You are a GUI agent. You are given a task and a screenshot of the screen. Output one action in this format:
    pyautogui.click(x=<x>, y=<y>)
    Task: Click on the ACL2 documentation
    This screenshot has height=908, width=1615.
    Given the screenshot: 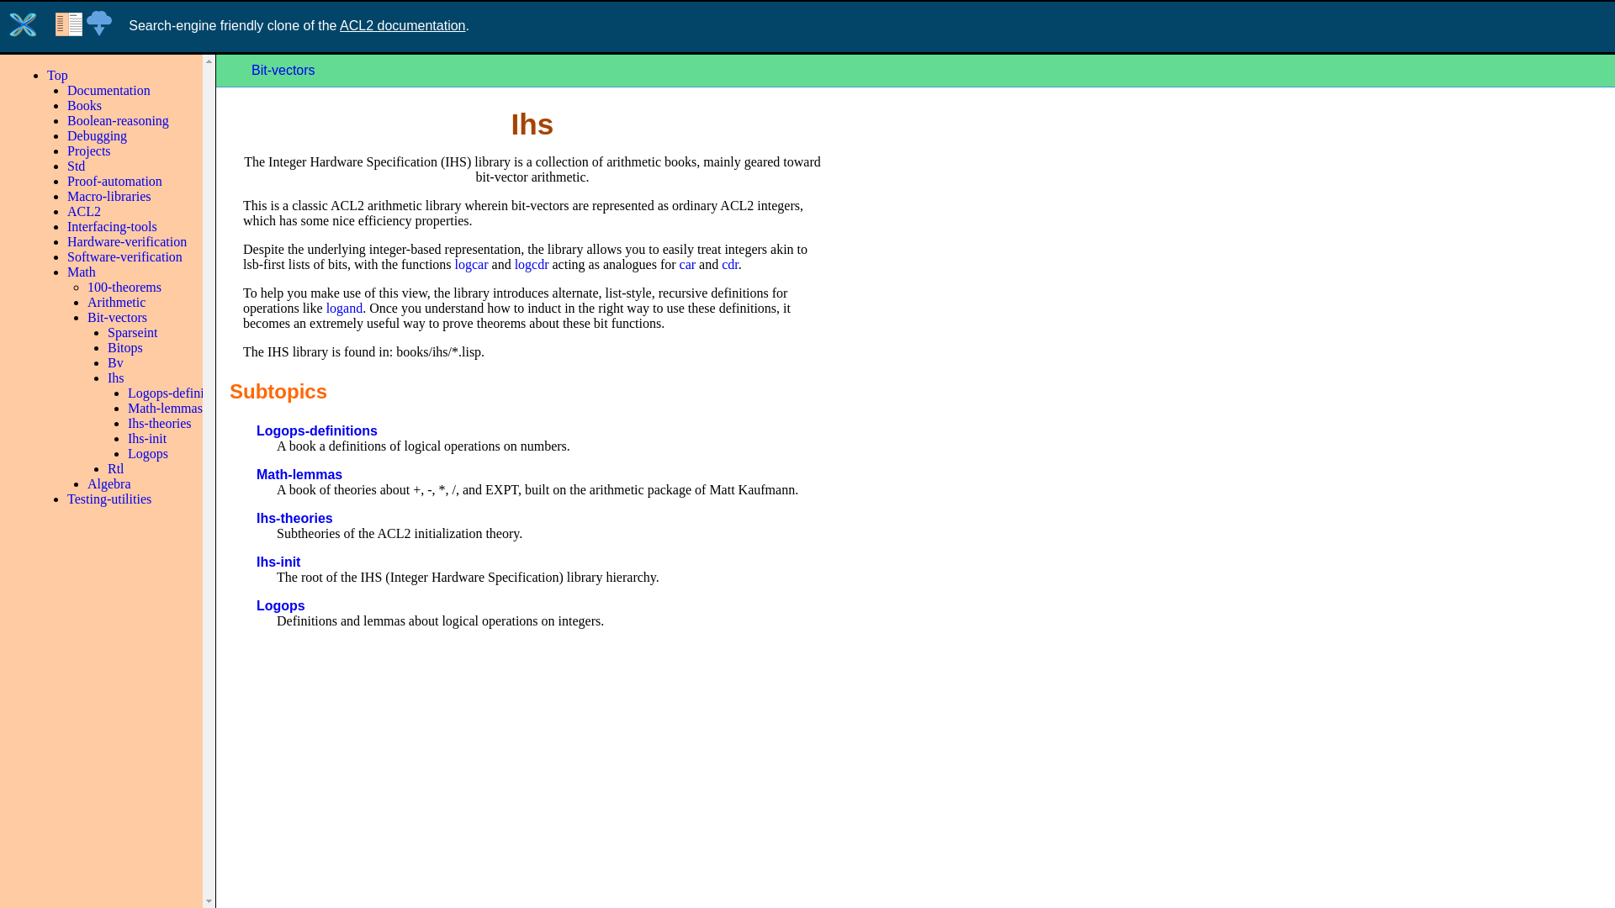 What is the action you would take?
    pyautogui.click(x=402, y=25)
    